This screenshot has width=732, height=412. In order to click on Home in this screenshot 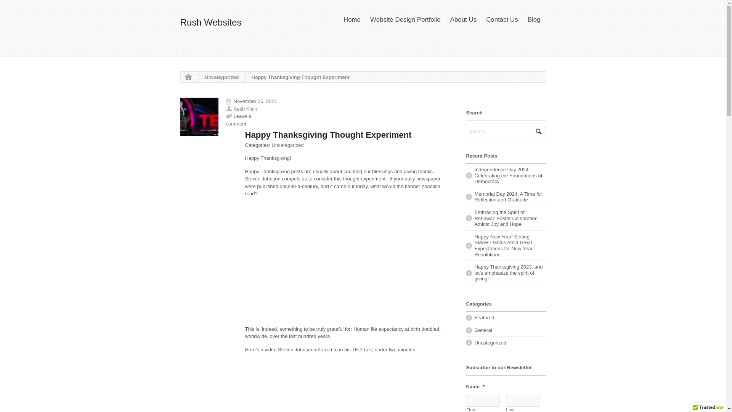, I will do `click(186, 77)`.